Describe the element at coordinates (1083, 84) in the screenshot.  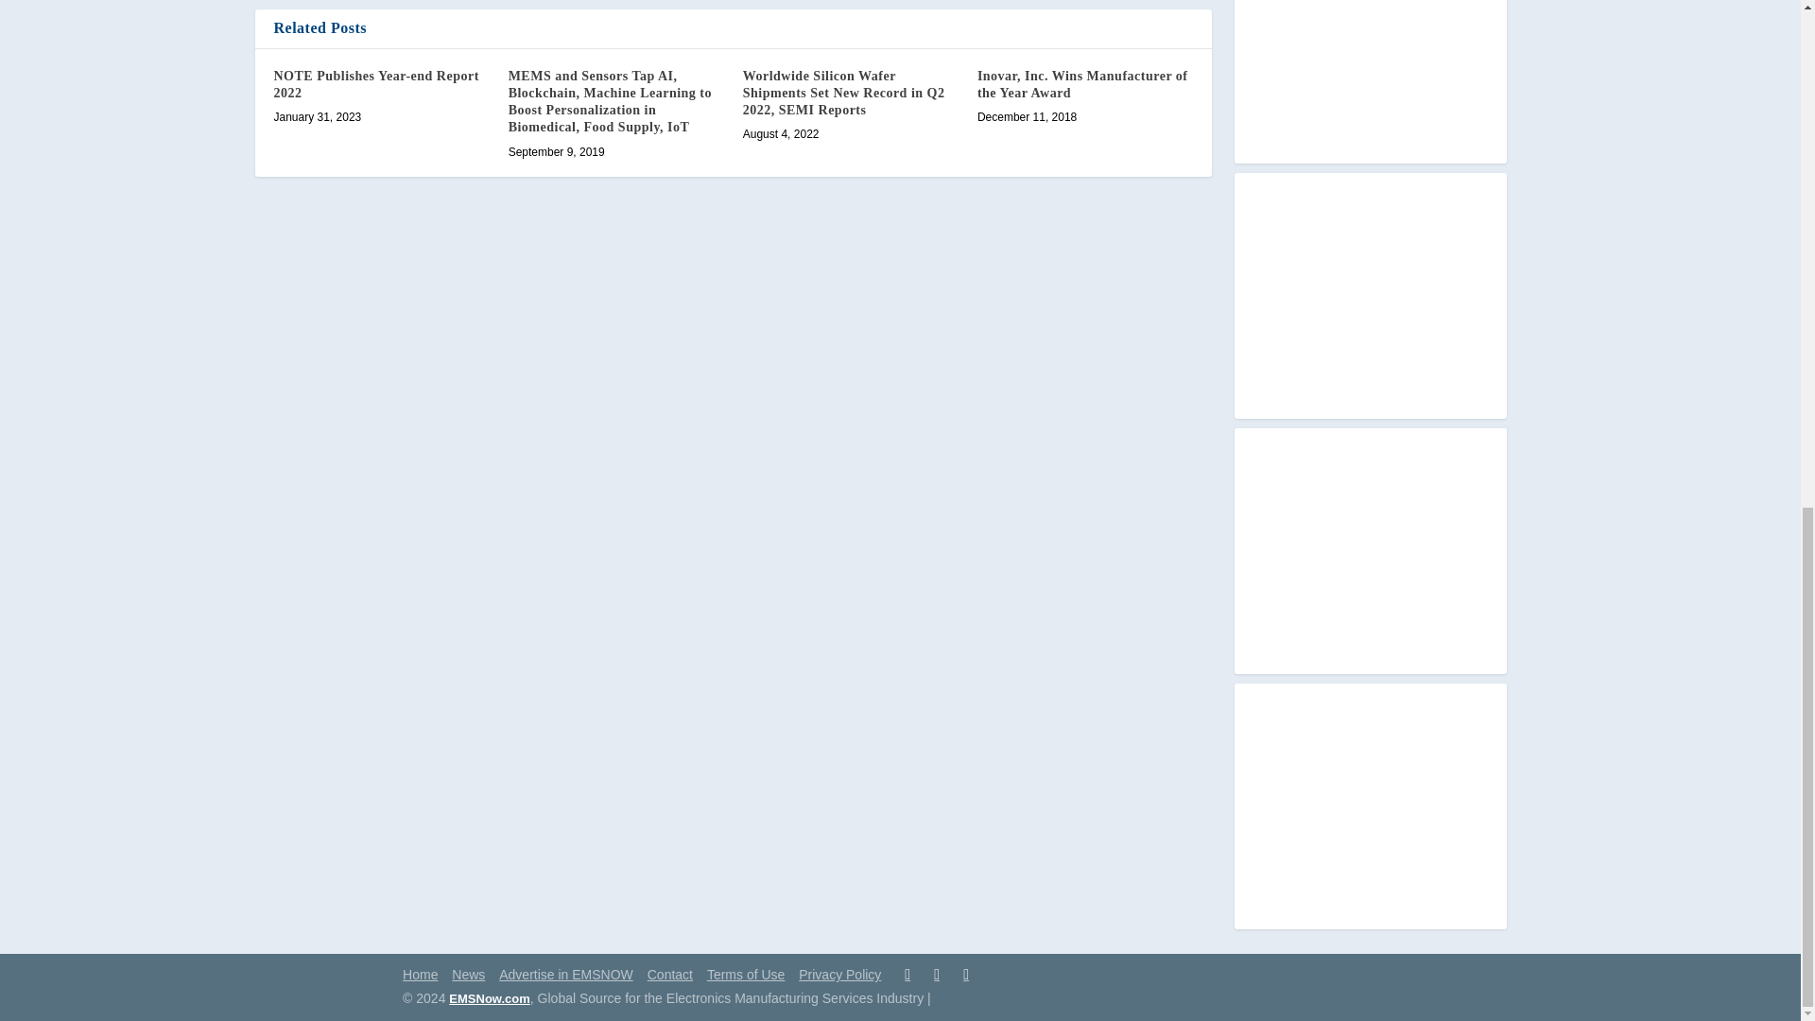
I see `Inovar, Inc. Wins Manufacturer of the Year Award` at that location.